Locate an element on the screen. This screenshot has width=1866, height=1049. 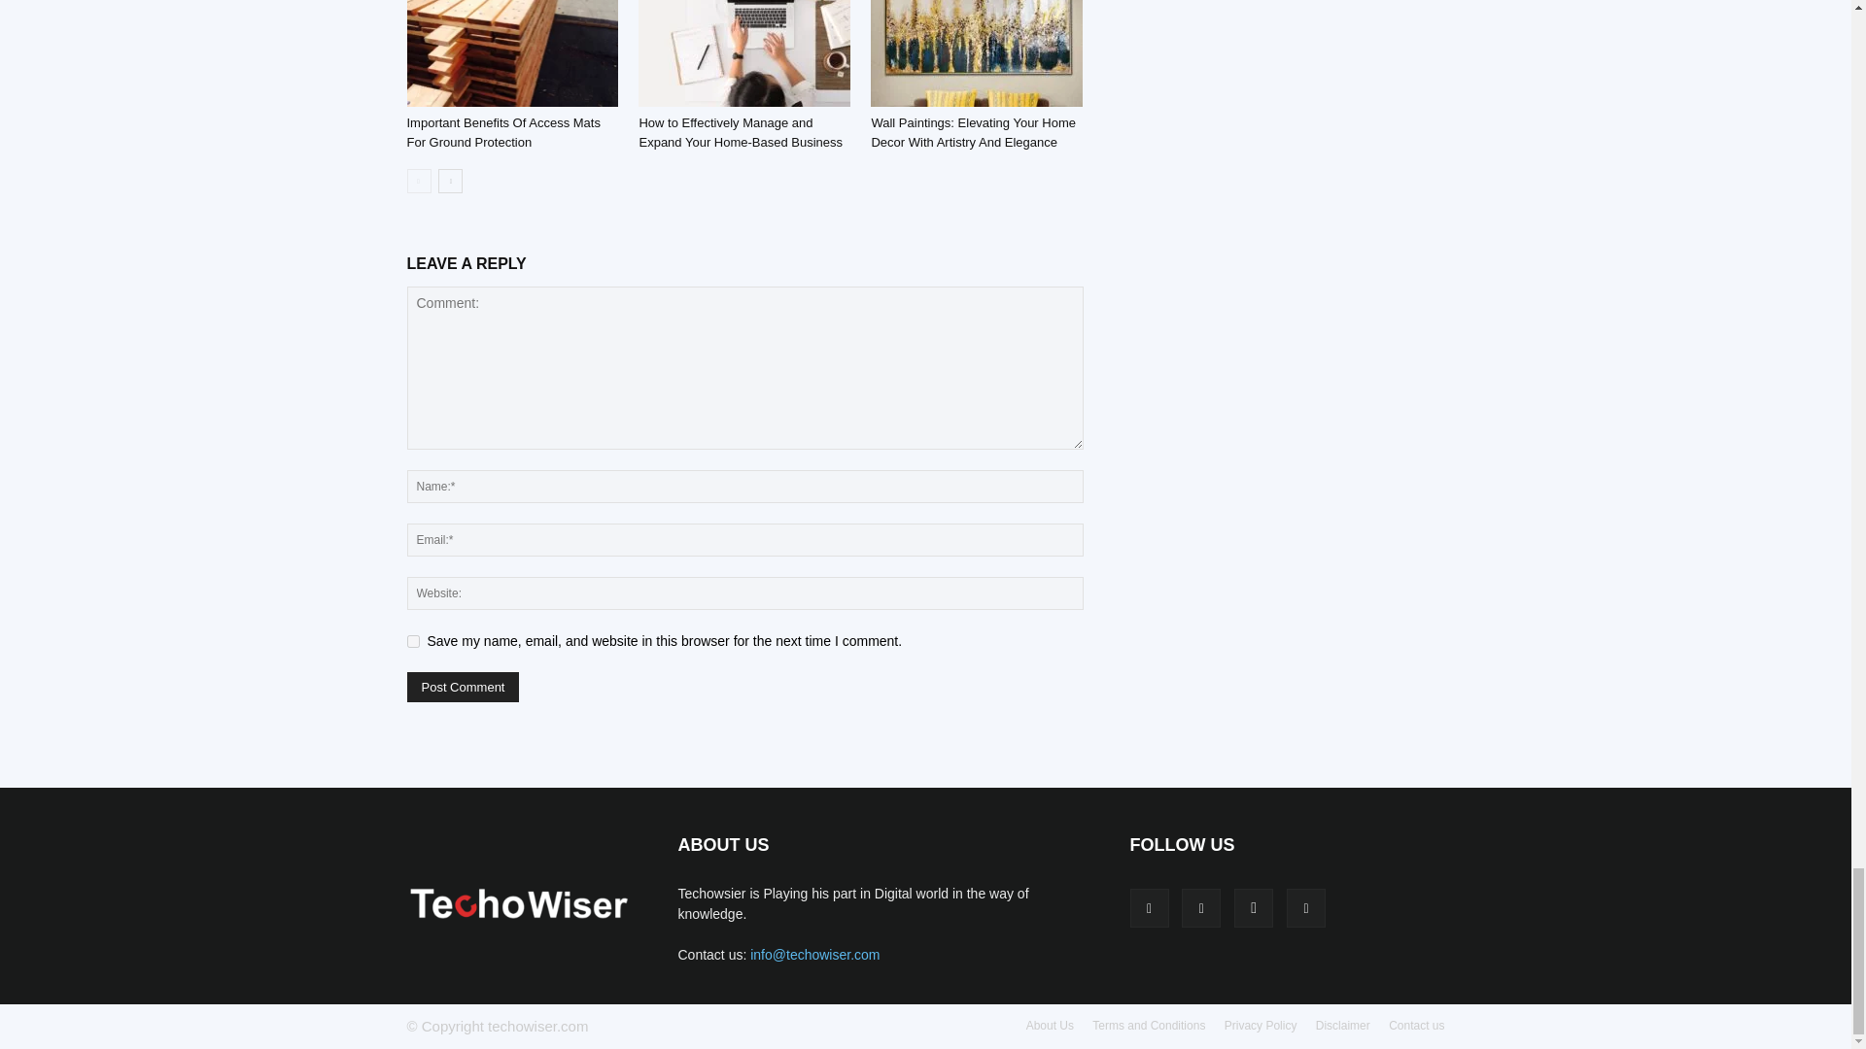
Post Comment is located at coordinates (463, 687).